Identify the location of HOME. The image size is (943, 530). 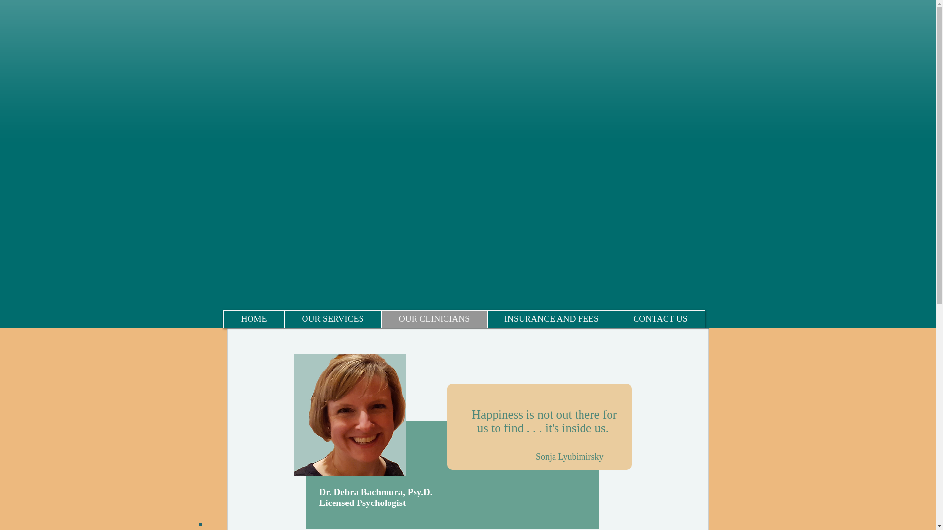
(254, 319).